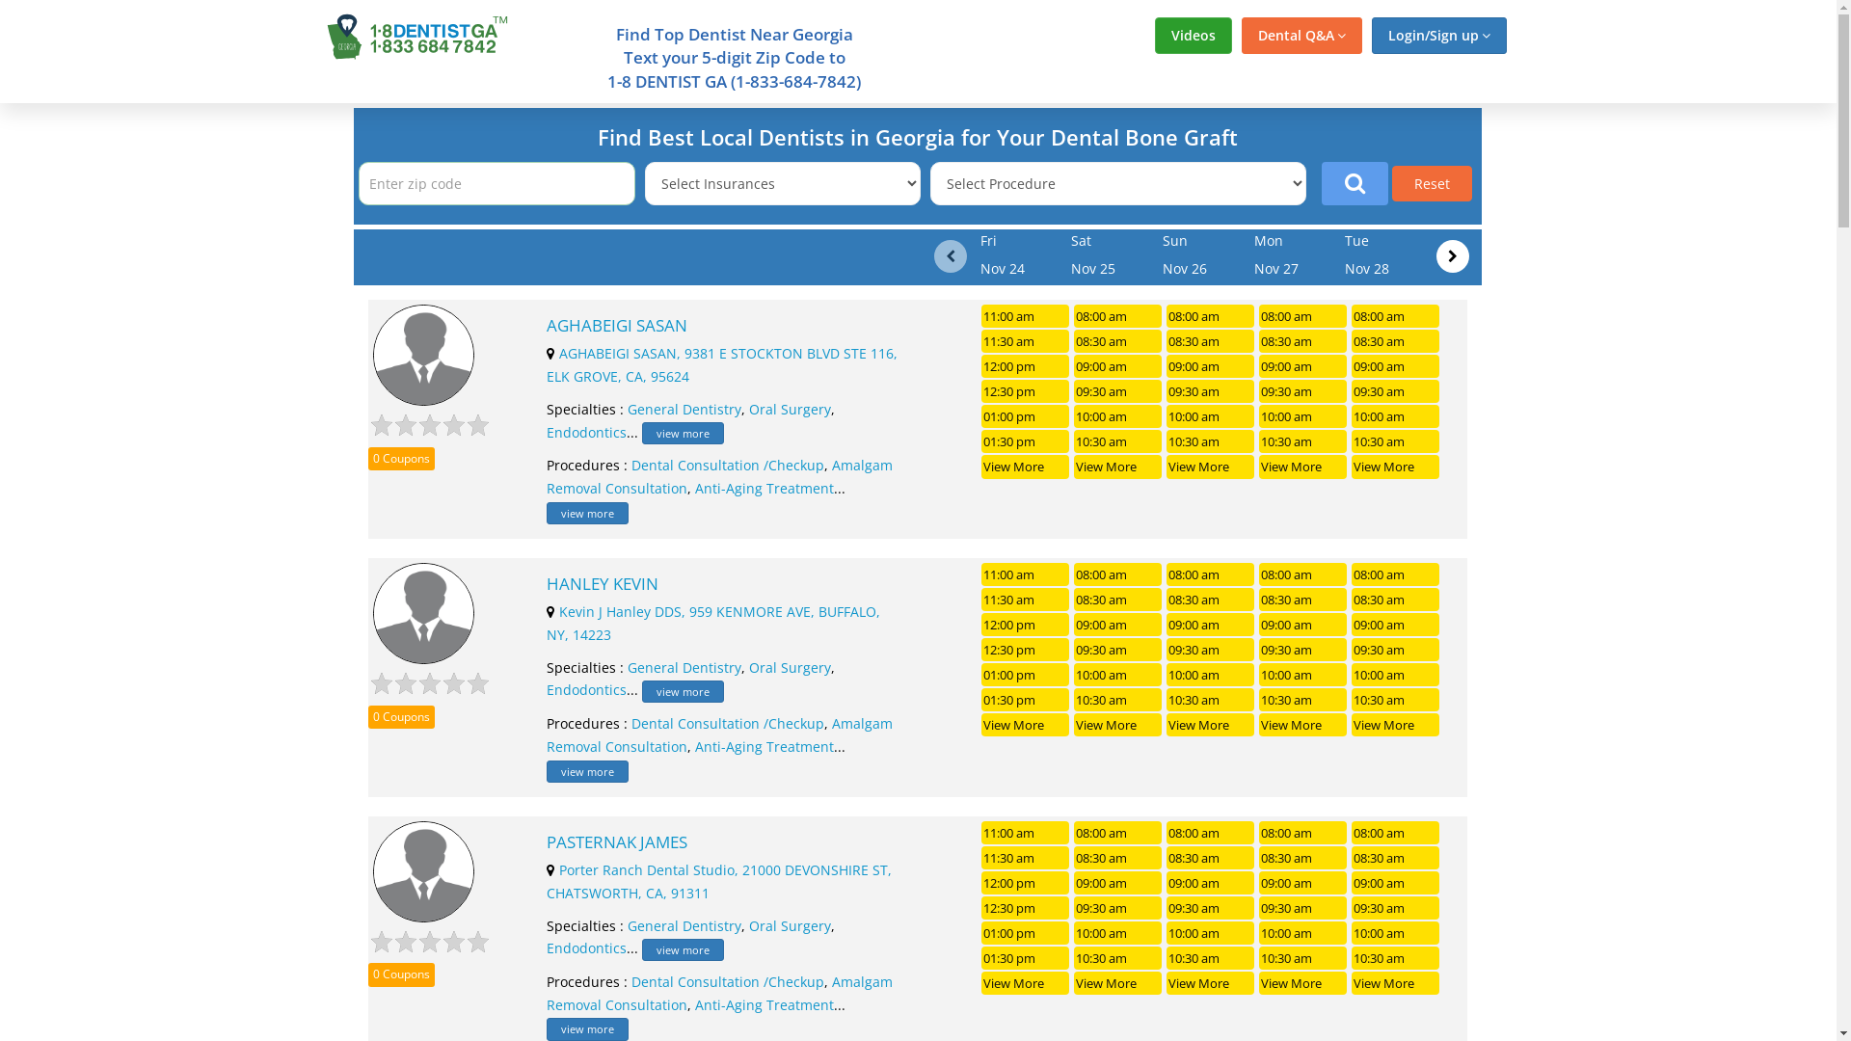 The height and width of the screenshot is (1041, 1851). Describe the element at coordinates (1118, 933) in the screenshot. I see `10:00 am` at that location.